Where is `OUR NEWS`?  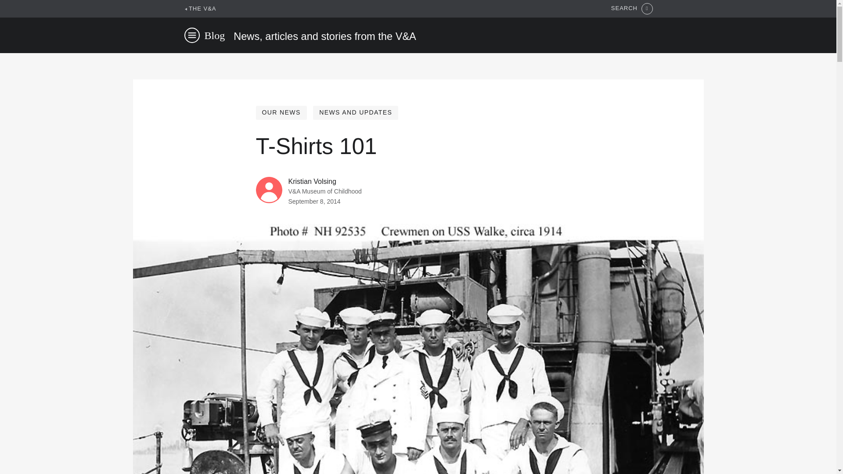 OUR NEWS is located at coordinates (281, 112).